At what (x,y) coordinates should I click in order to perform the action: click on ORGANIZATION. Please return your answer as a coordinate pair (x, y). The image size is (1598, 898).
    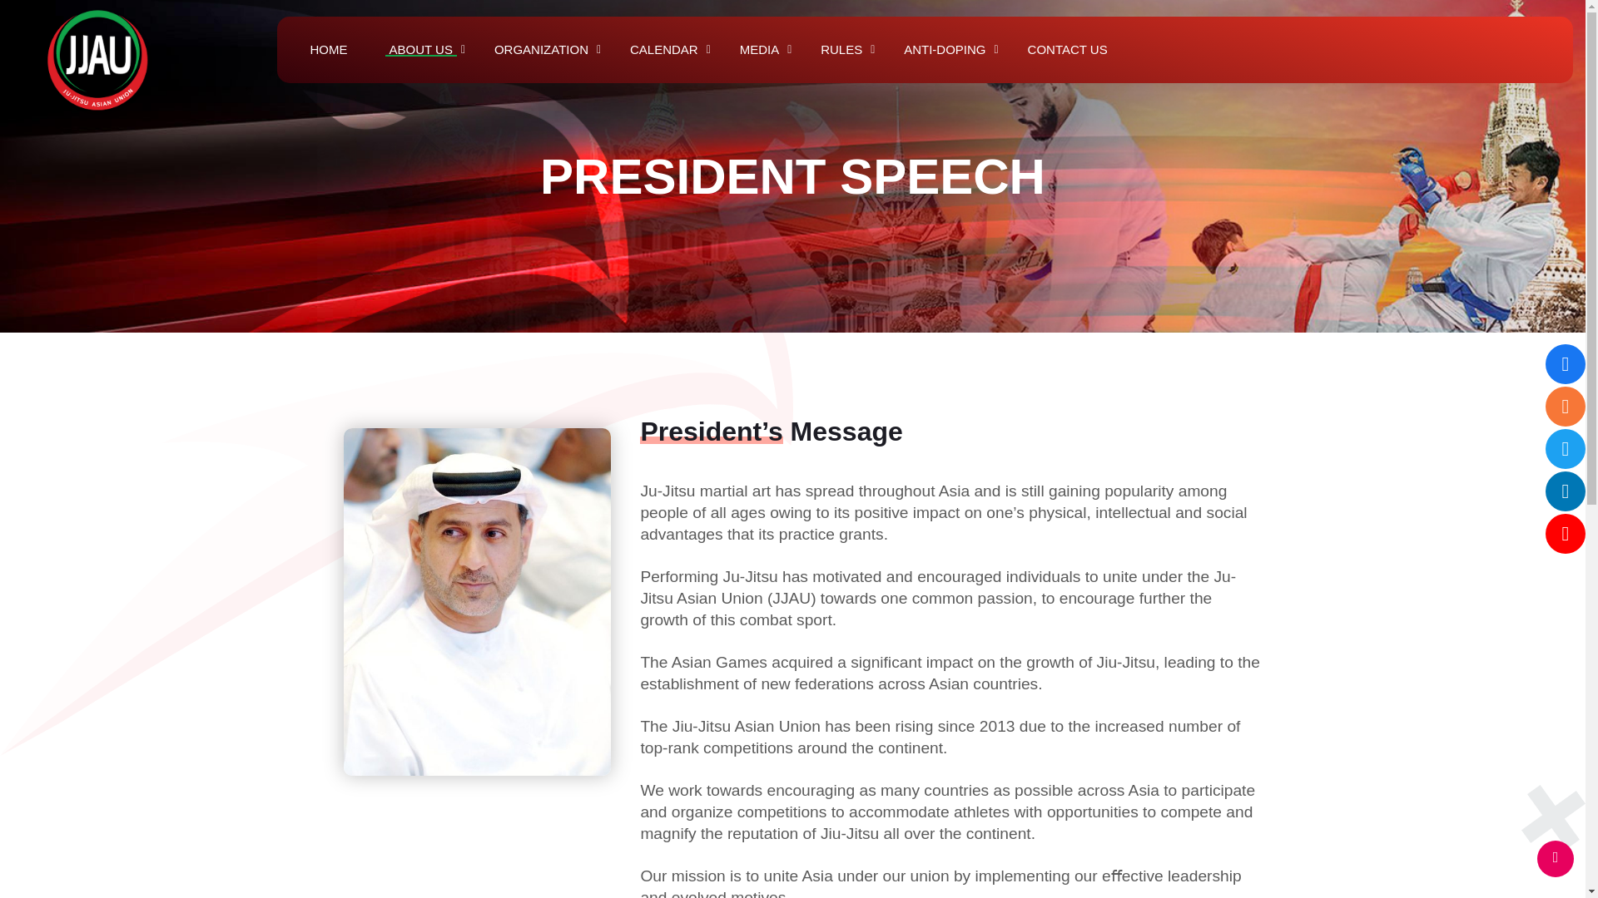
    Looking at the image, I should click on (541, 50).